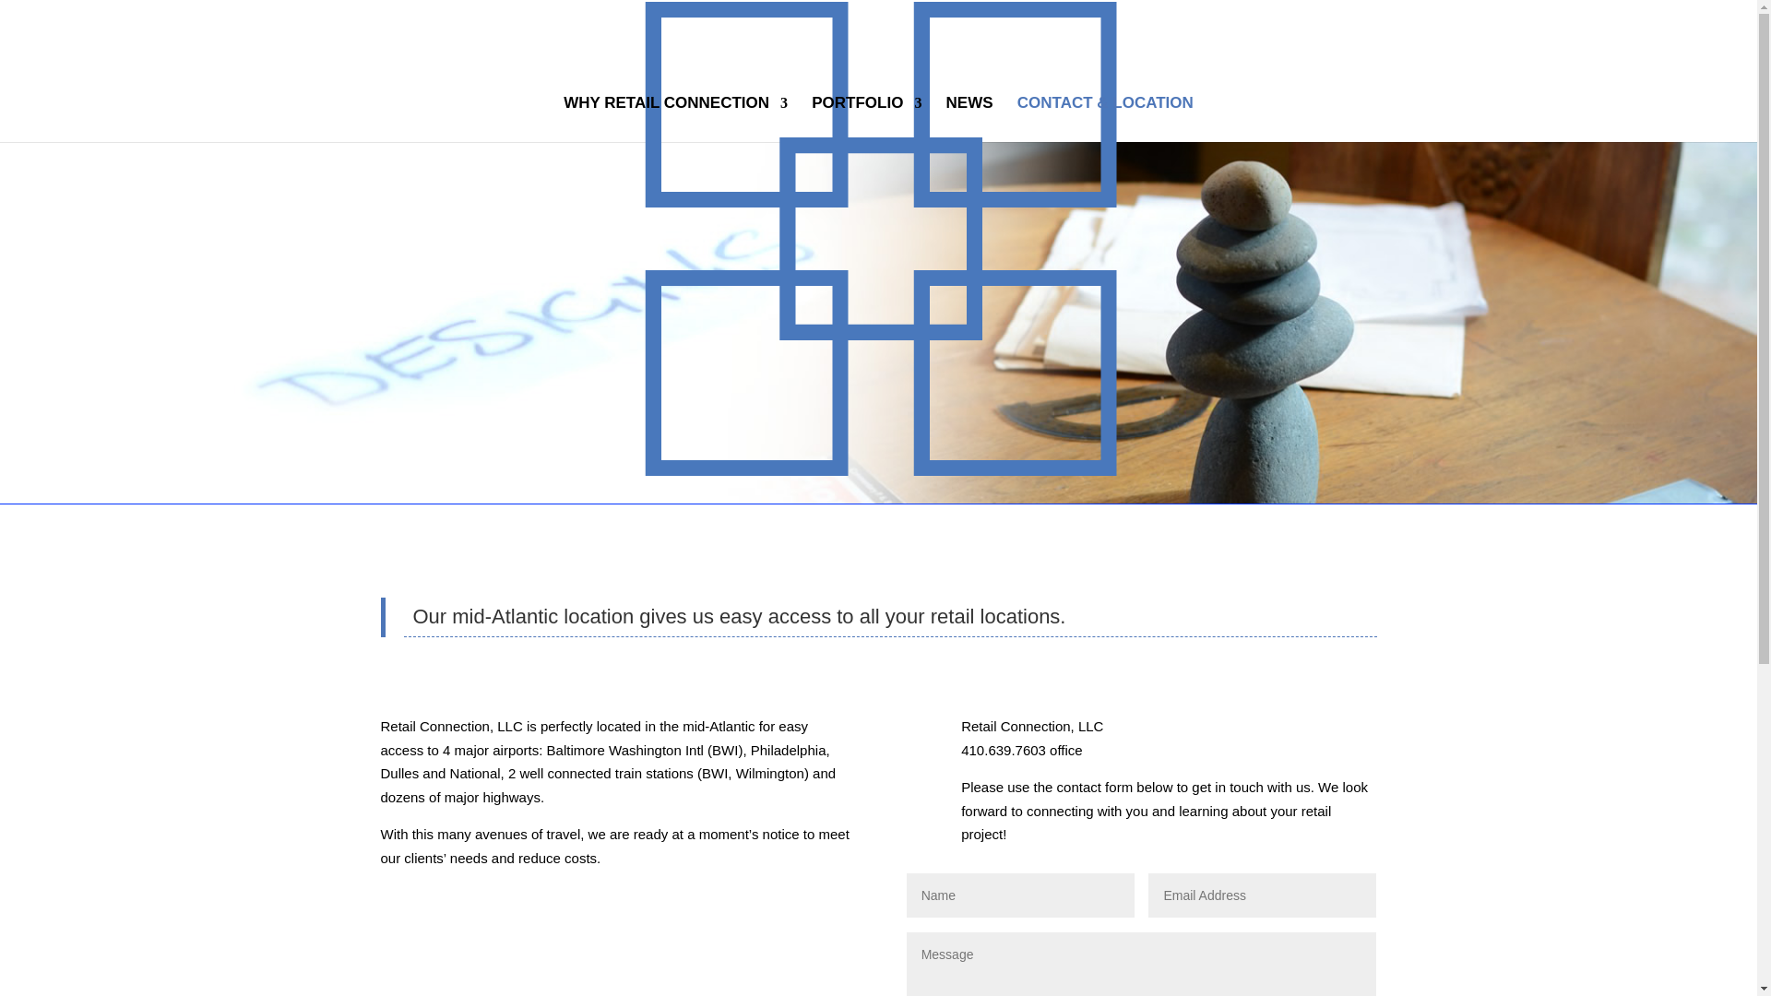 Image resolution: width=1771 pixels, height=996 pixels. I want to click on NEWS, so click(969, 118).